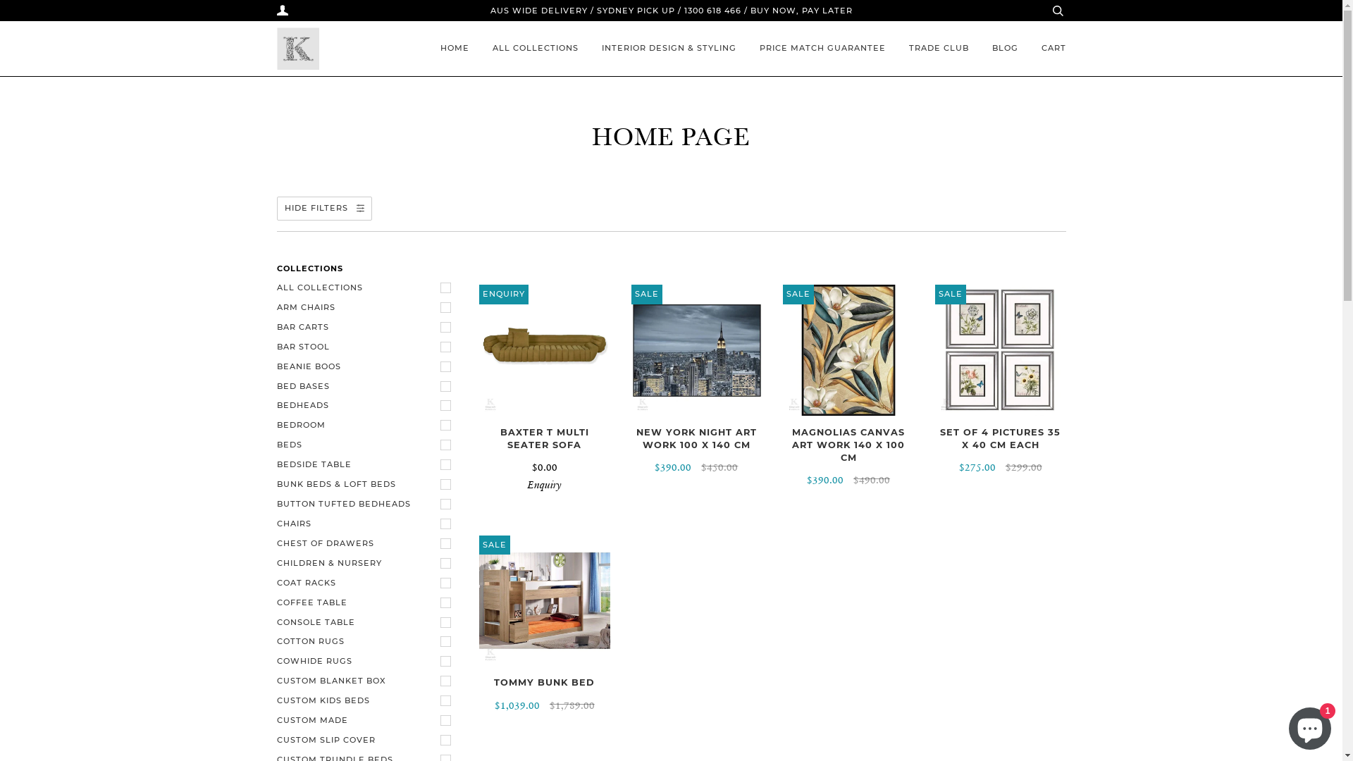 This screenshot has width=1353, height=761. I want to click on BEDSIDE TABLE, so click(367, 465).